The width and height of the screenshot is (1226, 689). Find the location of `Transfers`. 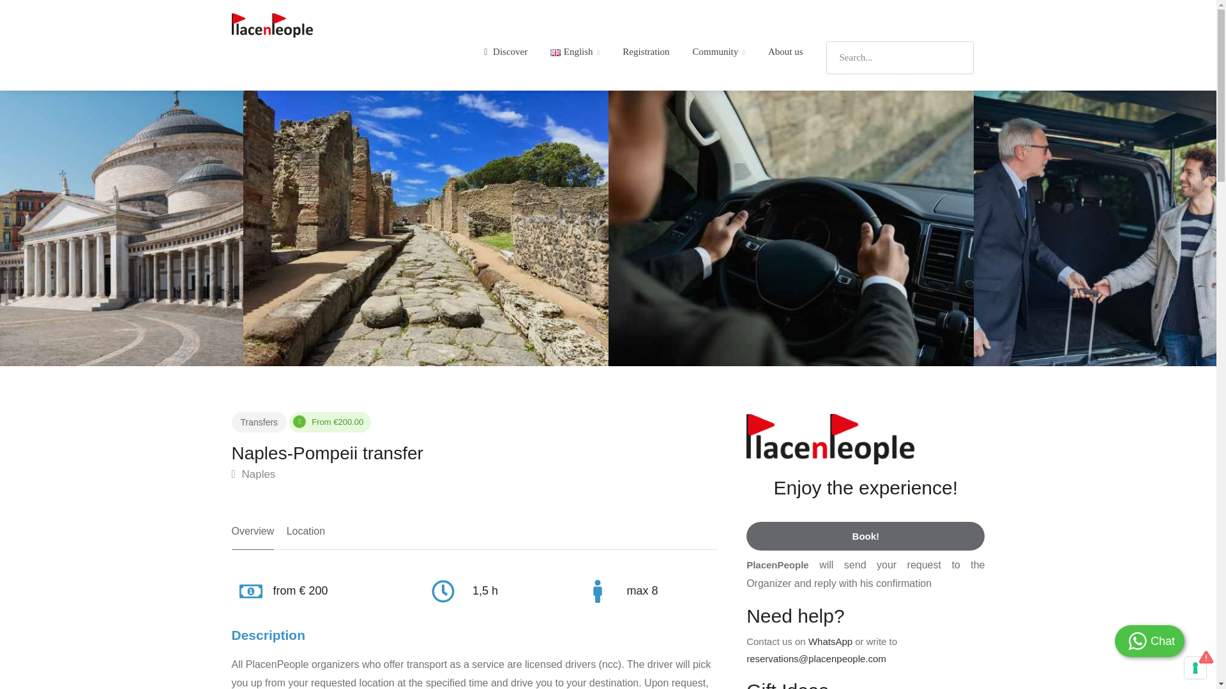

Transfers is located at coordinates (259, 422).